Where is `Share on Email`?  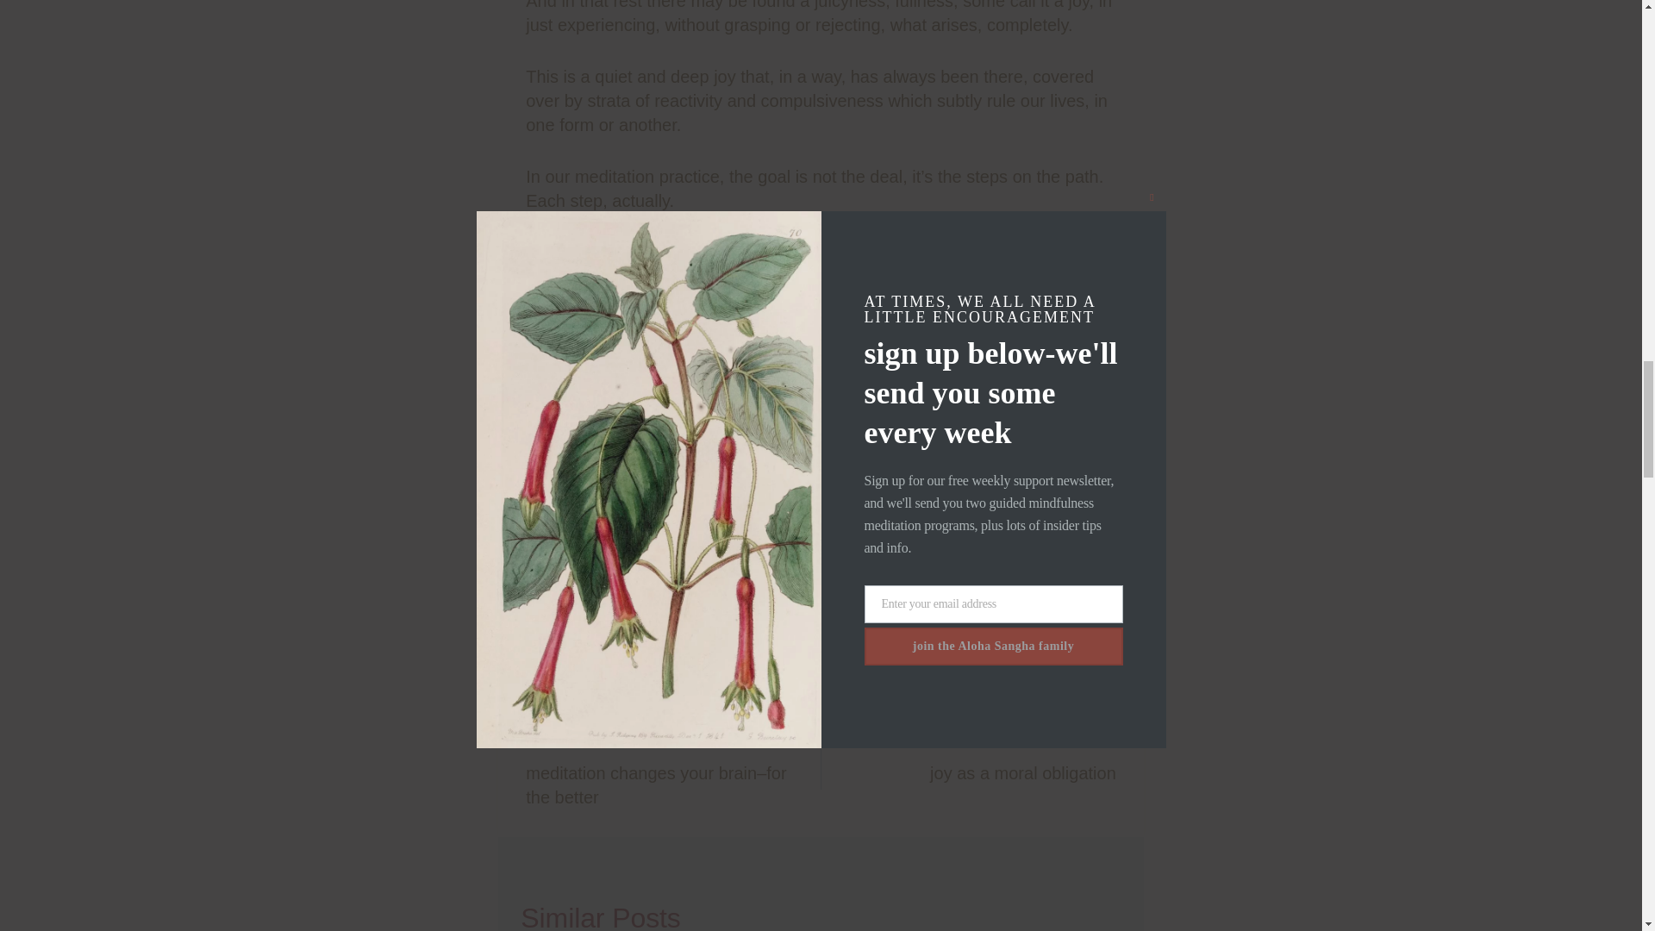 Share on Email is located at coordinates (778, 643).